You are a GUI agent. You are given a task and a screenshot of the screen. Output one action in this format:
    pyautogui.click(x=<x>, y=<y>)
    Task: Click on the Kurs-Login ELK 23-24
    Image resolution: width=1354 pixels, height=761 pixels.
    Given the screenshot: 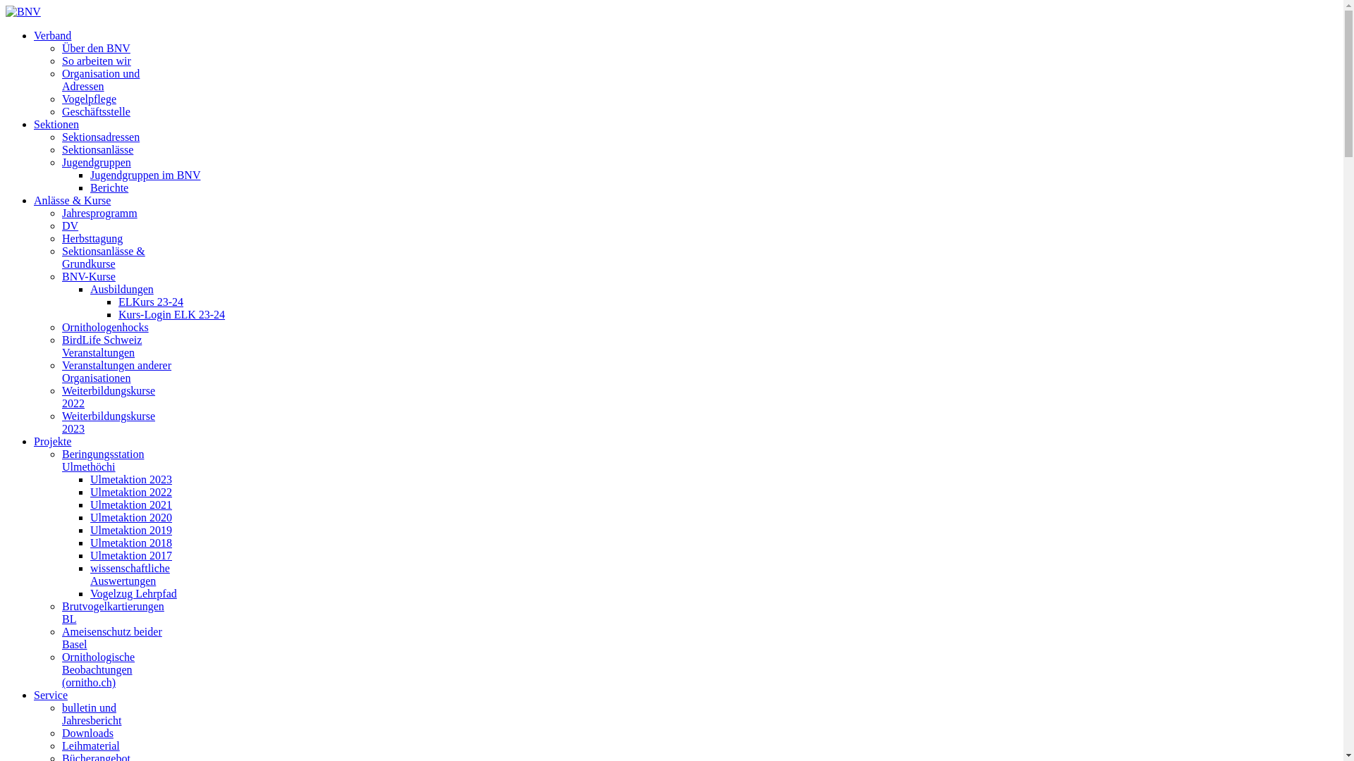 What is the action you would take?
    pyautogui.click(x=172, y=314)
    